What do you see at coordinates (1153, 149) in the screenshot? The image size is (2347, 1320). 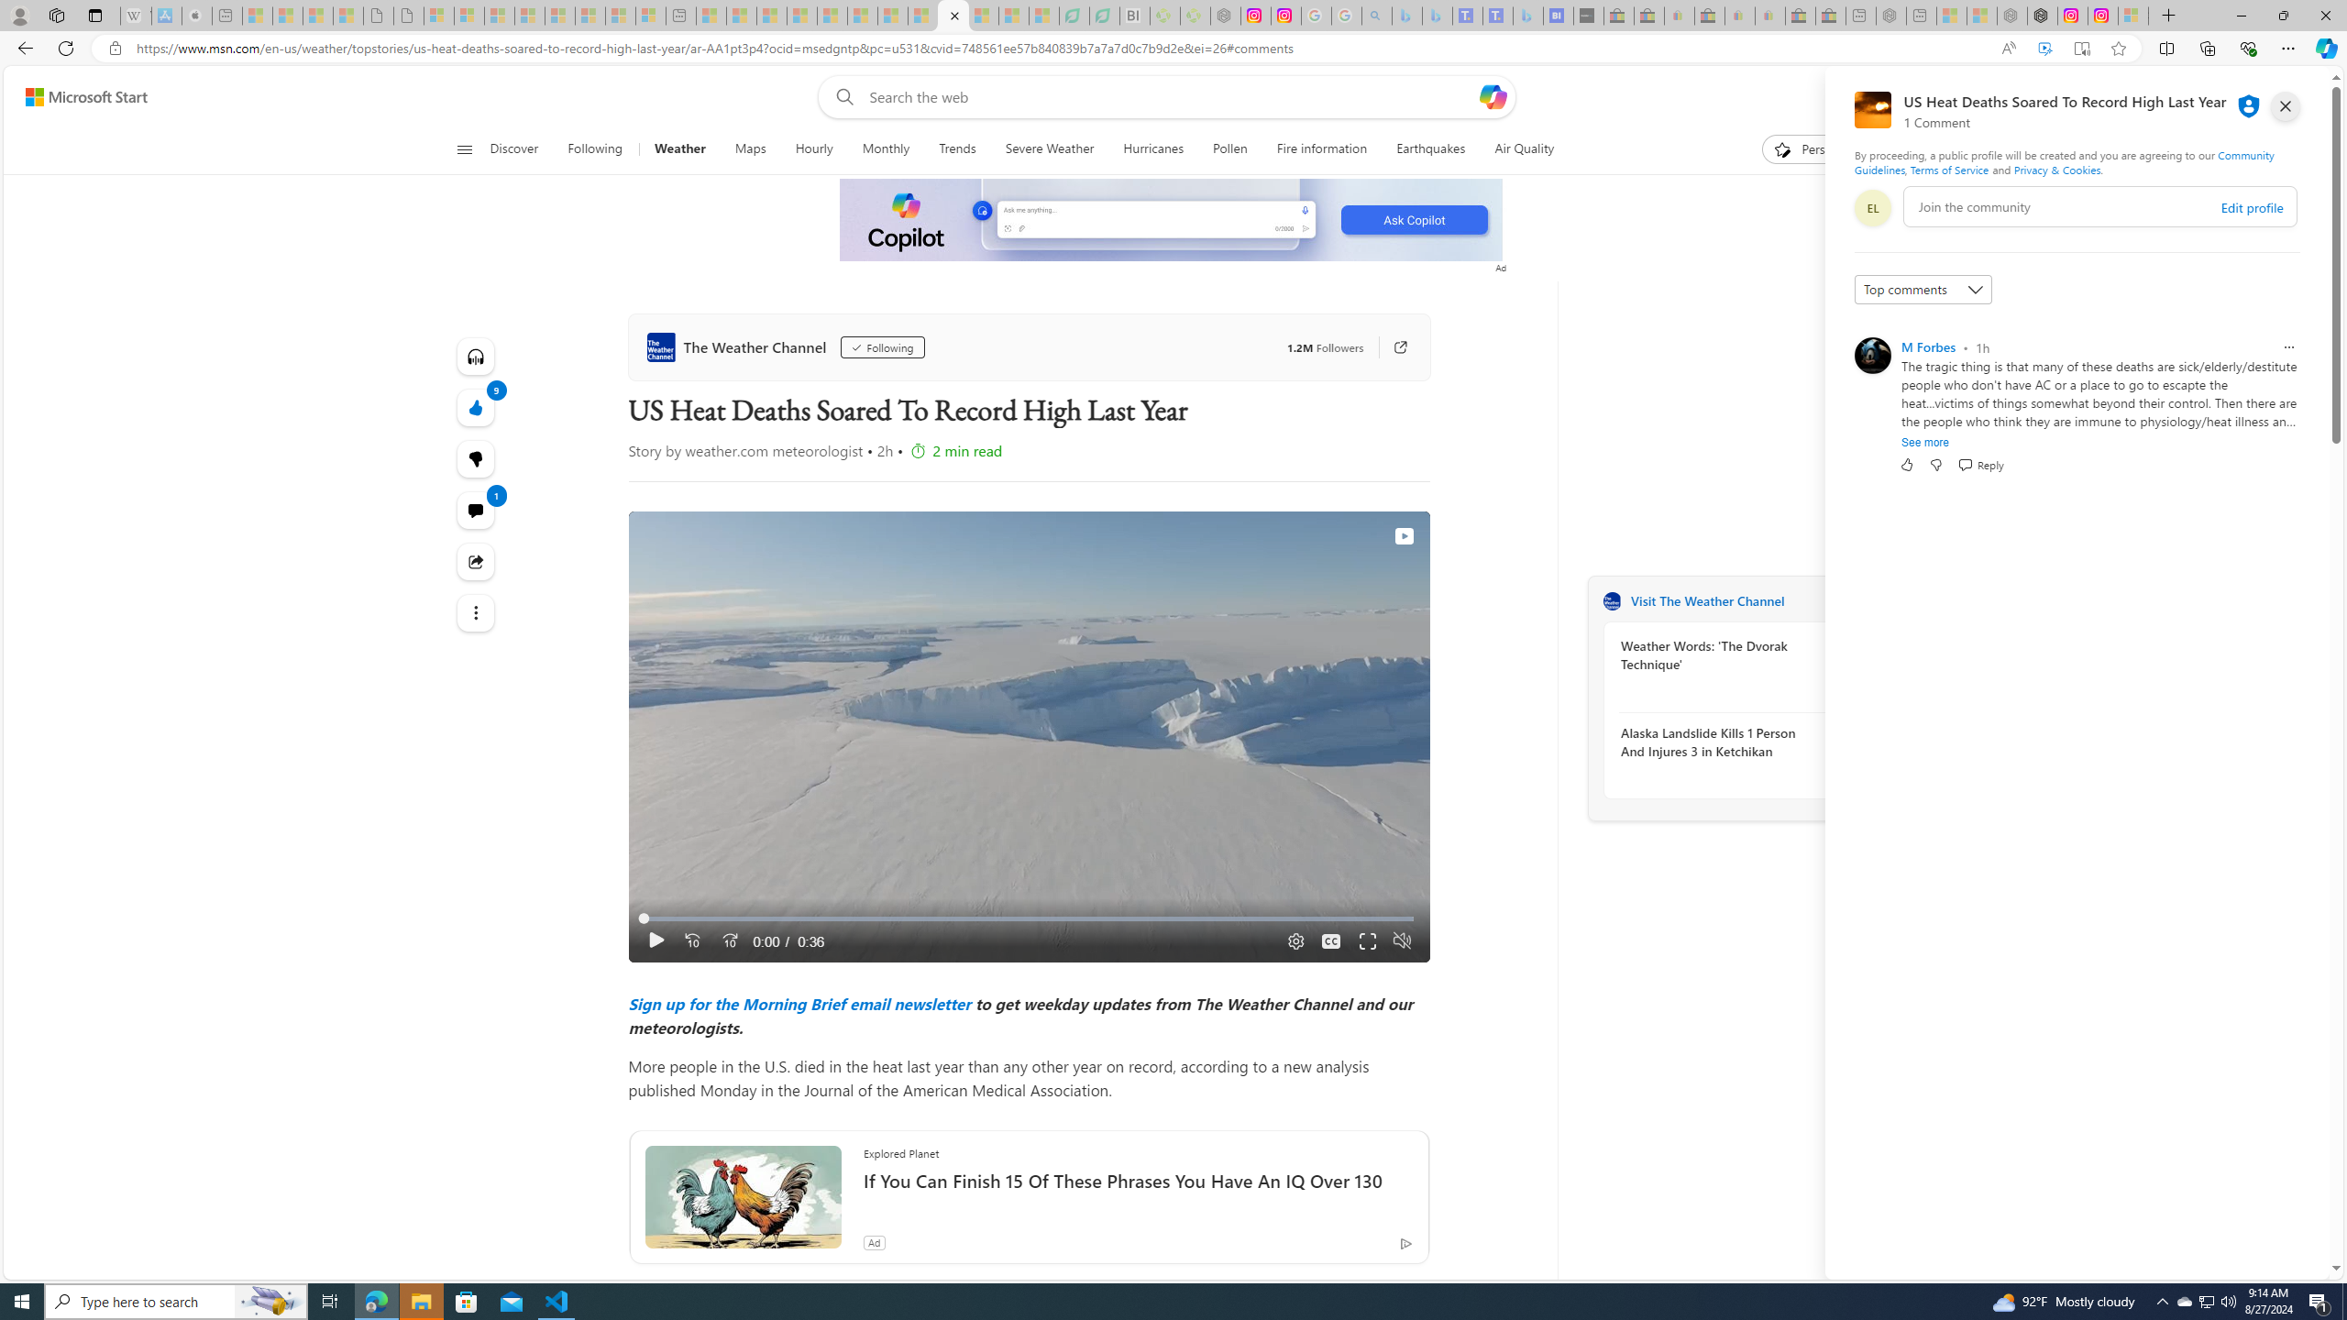 I see `Hurricanes` at bounding box center [1153, 149].